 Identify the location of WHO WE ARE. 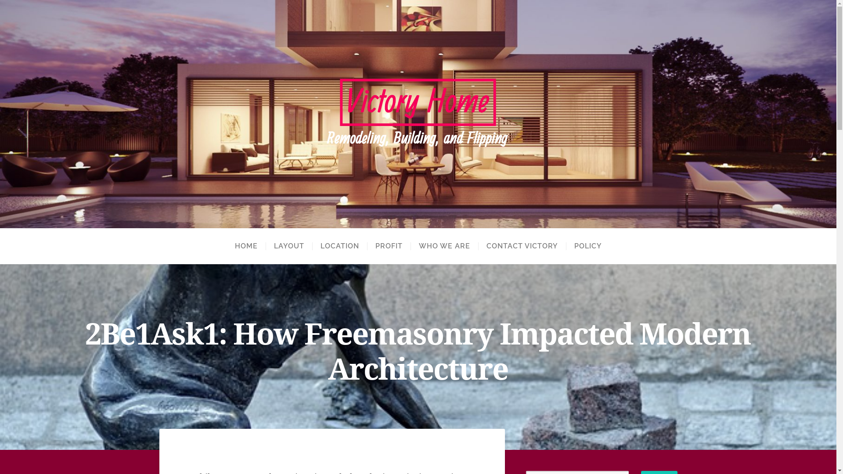
(444, 246).